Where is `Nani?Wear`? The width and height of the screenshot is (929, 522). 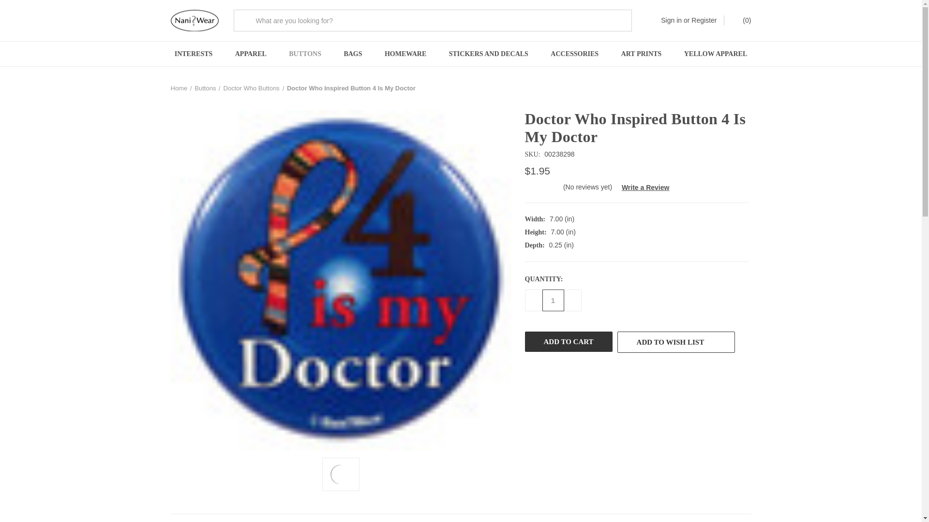
Nani?Wear is located at coordinates (194, 20).